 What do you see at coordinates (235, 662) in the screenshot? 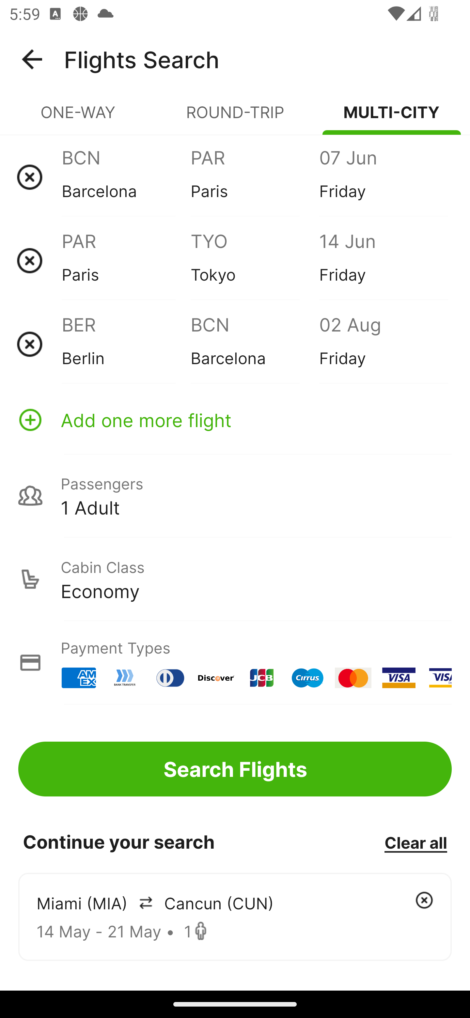
I see `Payment Types` at bounding box center [235, 662].